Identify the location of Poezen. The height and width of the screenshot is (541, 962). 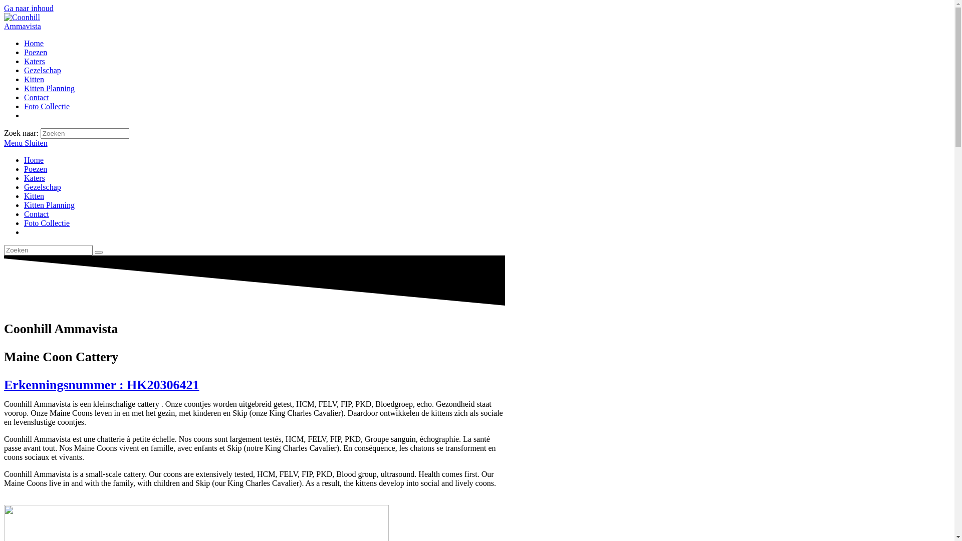
(36, 52).